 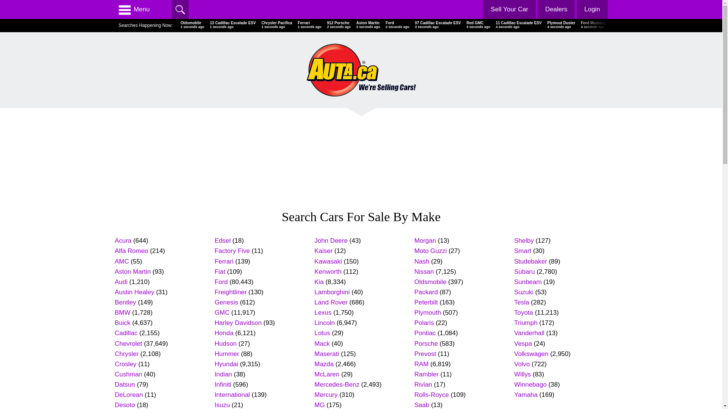 I want to click on Mercedes-Benz, so click(x=337, y=385).